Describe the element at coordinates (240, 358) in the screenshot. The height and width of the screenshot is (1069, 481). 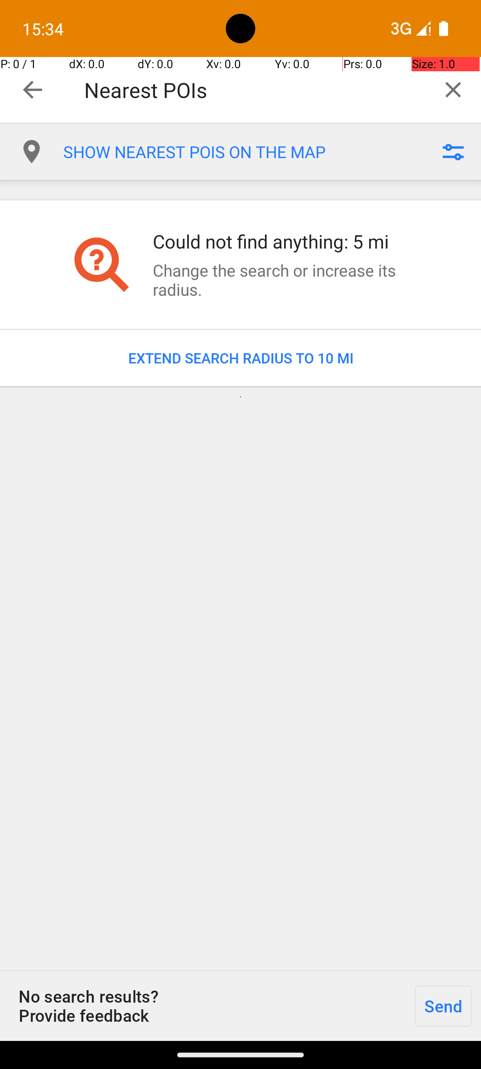
I see `EXTEND SEARCH RADIUS TO 10 MI` at that location.